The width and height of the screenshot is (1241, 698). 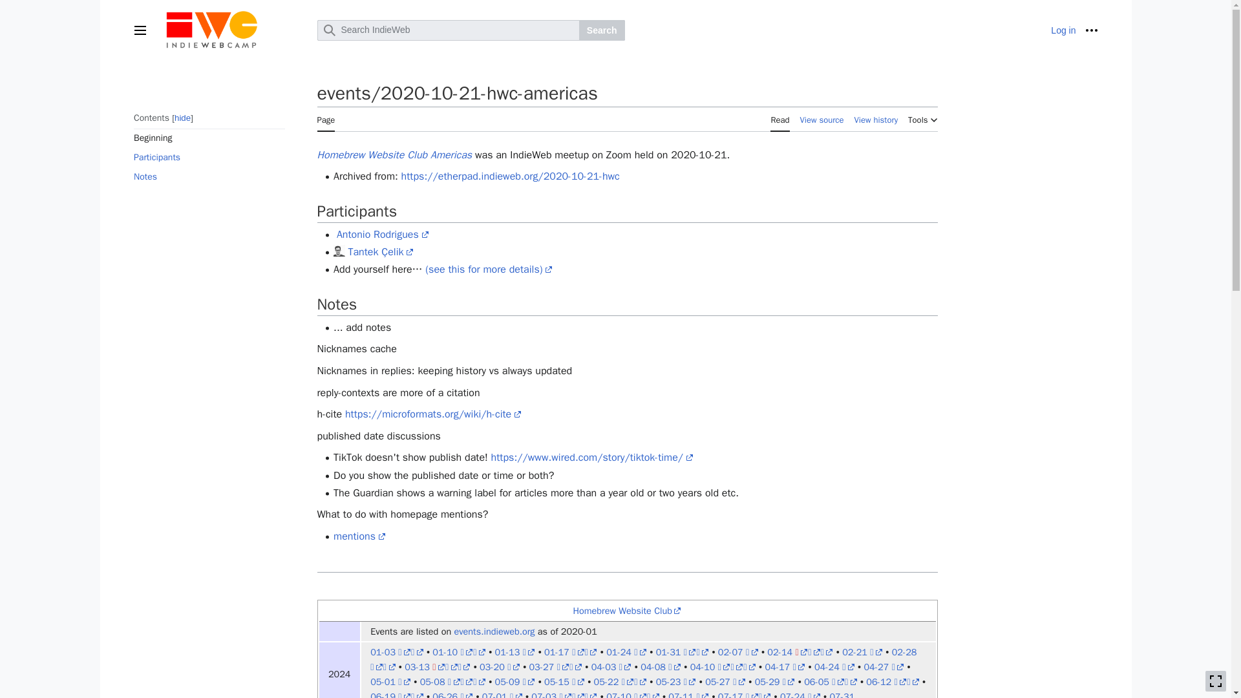 What do you see at coordinates (602, 30) in the screenshot?
I see `Search` at bounding box center [602, 30].